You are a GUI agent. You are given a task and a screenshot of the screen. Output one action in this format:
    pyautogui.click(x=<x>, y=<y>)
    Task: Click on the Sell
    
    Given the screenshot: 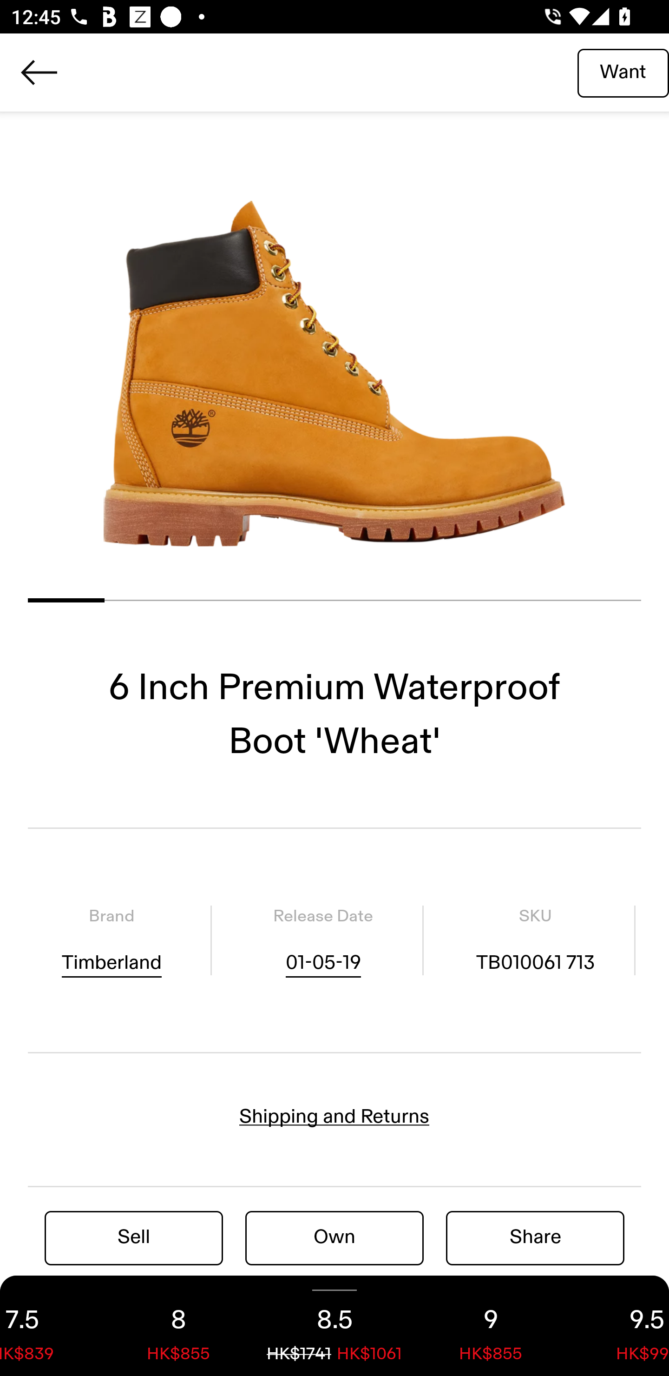 What is the action you would take?
    pyautogui.click(x=134, y=1237)
    